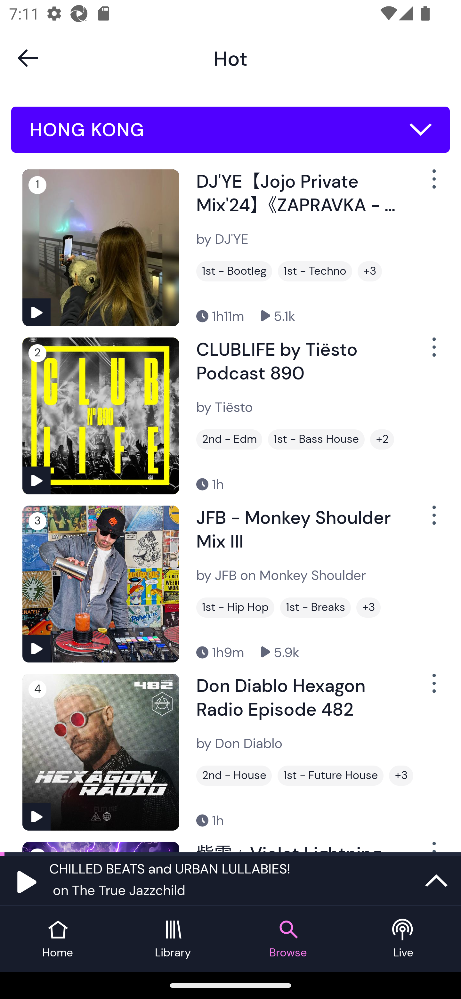 Image resolution: width=461 pixels, height=999 pixels. What do you see at coordinates (235, 607) in the screenshot?
I see `1st - Hip Hop` at bounding box center [235, 607].